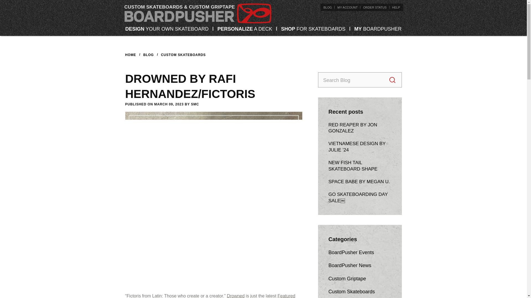 The image size is (531, 298). I want to click on Search, so click(392, 80).